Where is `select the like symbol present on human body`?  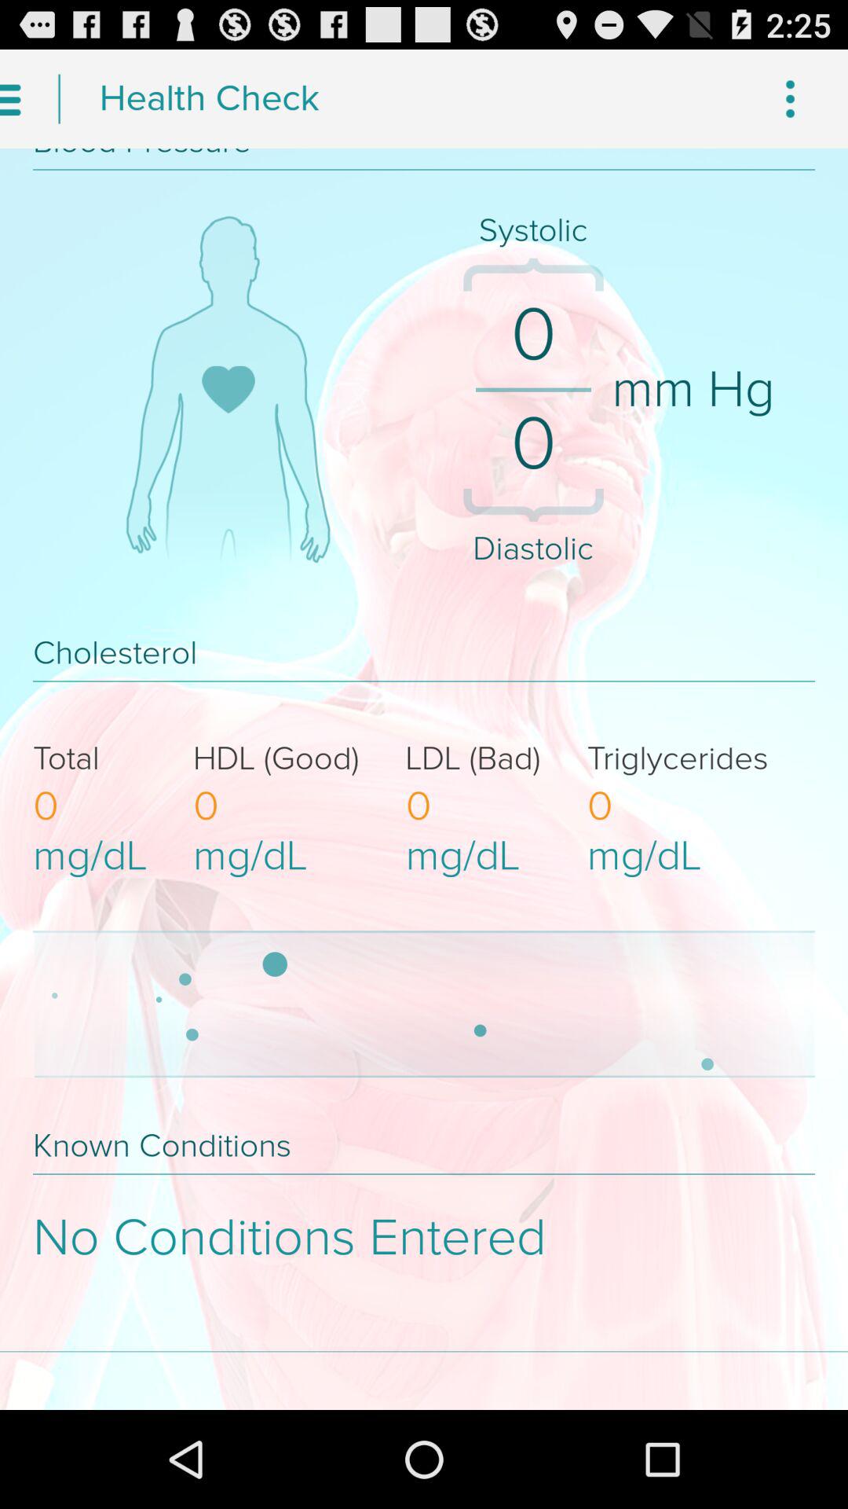
select the like symbol present on human body is located at coordinates (228, 390).